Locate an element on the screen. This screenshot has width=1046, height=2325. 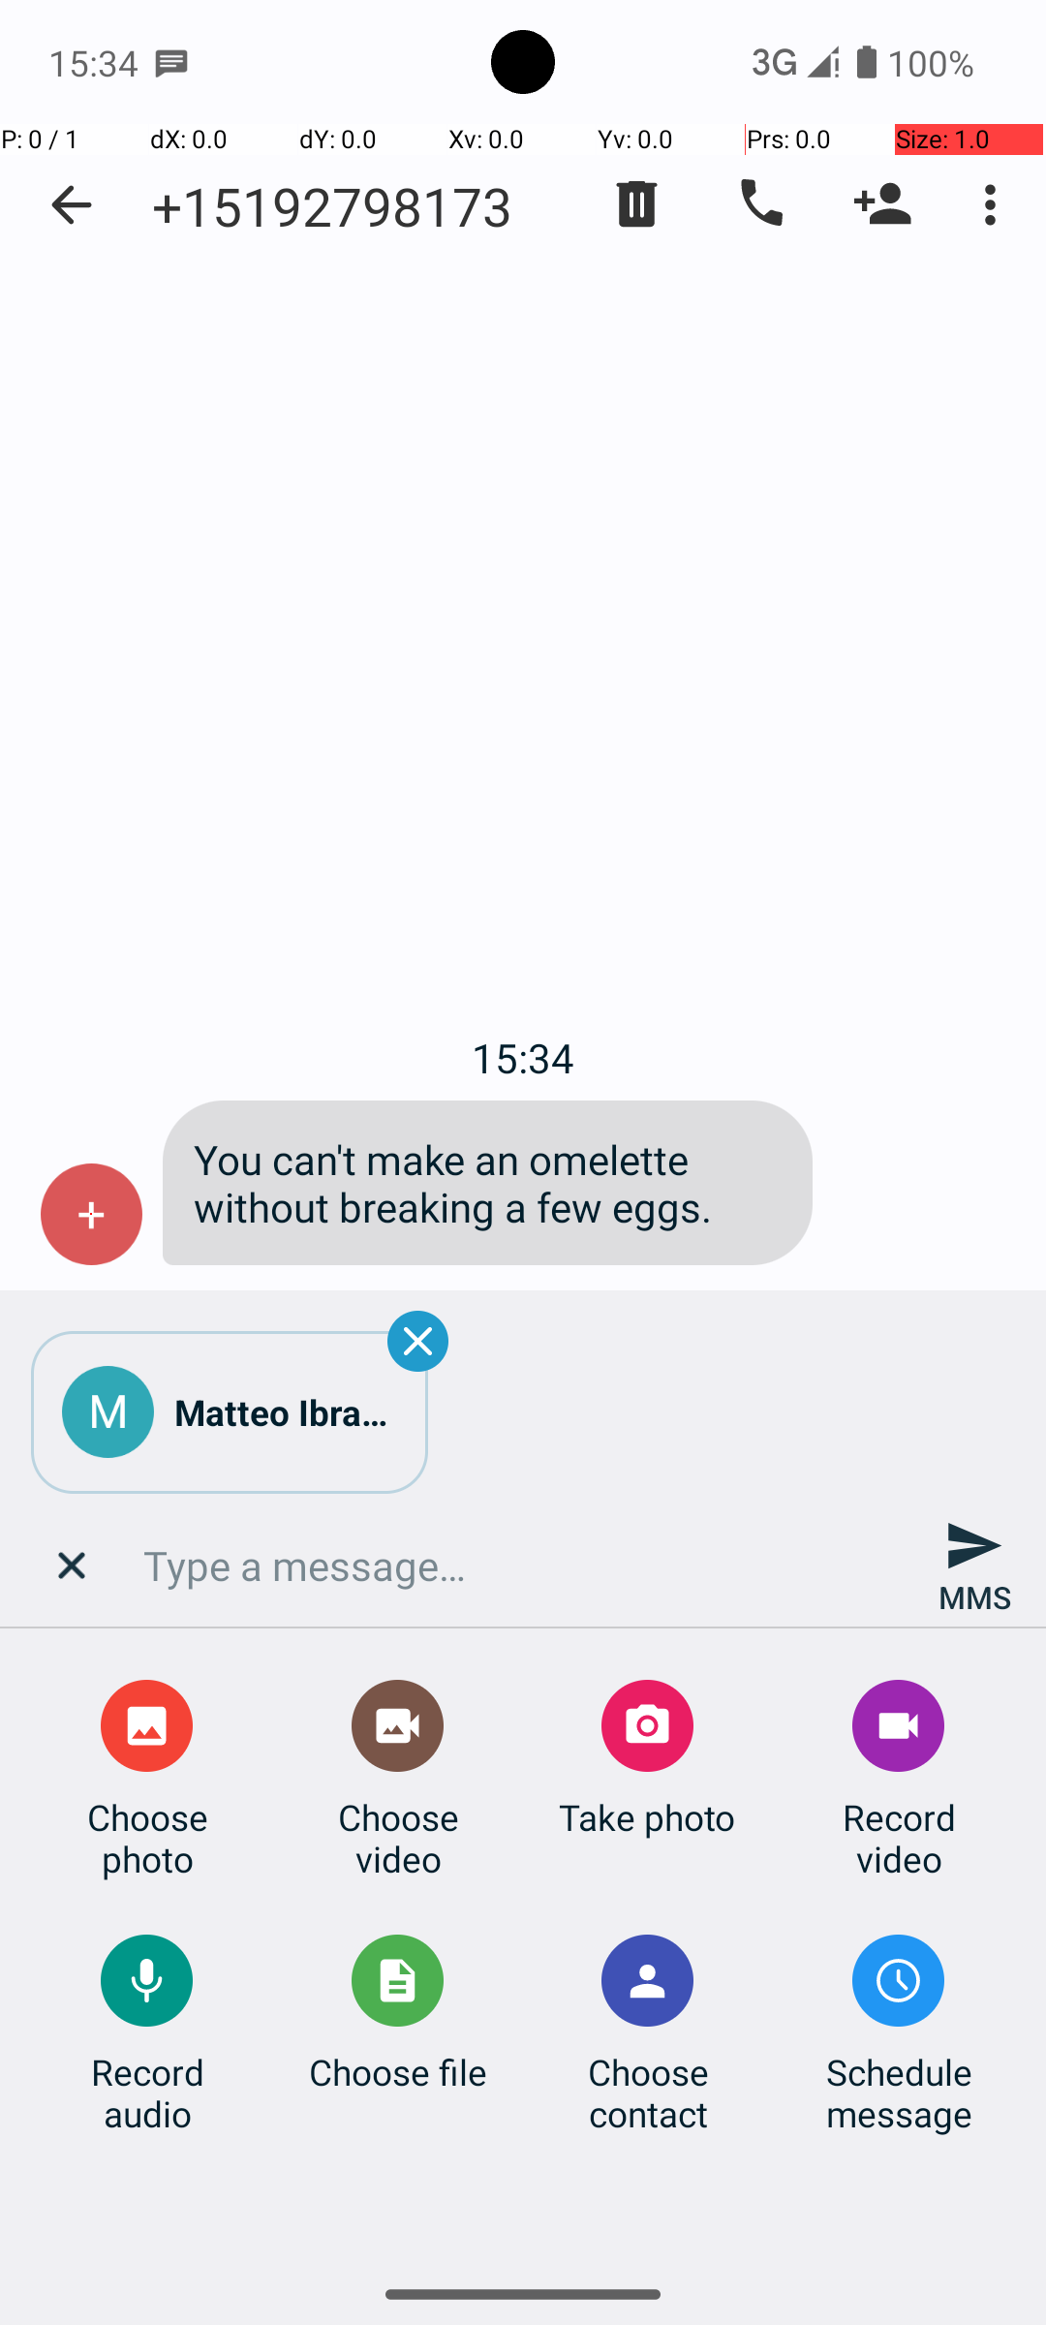
Choose contact is located at coordinates (648, 2092).